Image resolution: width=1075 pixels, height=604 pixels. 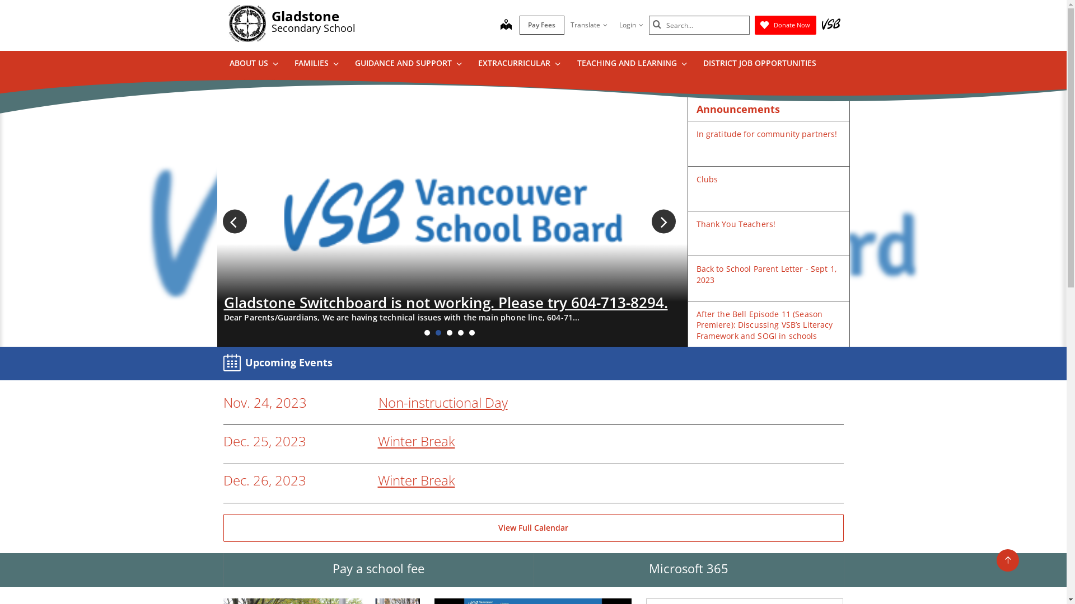 I want to click on TEACHING AND LEARNING, so click(x=632, y=65).